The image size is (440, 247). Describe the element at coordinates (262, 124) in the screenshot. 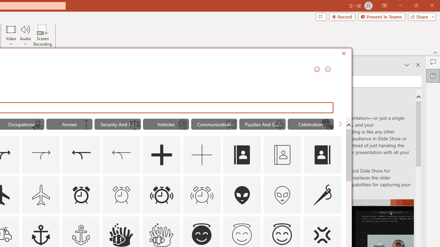

I see `"Puzzles And Games" Icons.` at that location.